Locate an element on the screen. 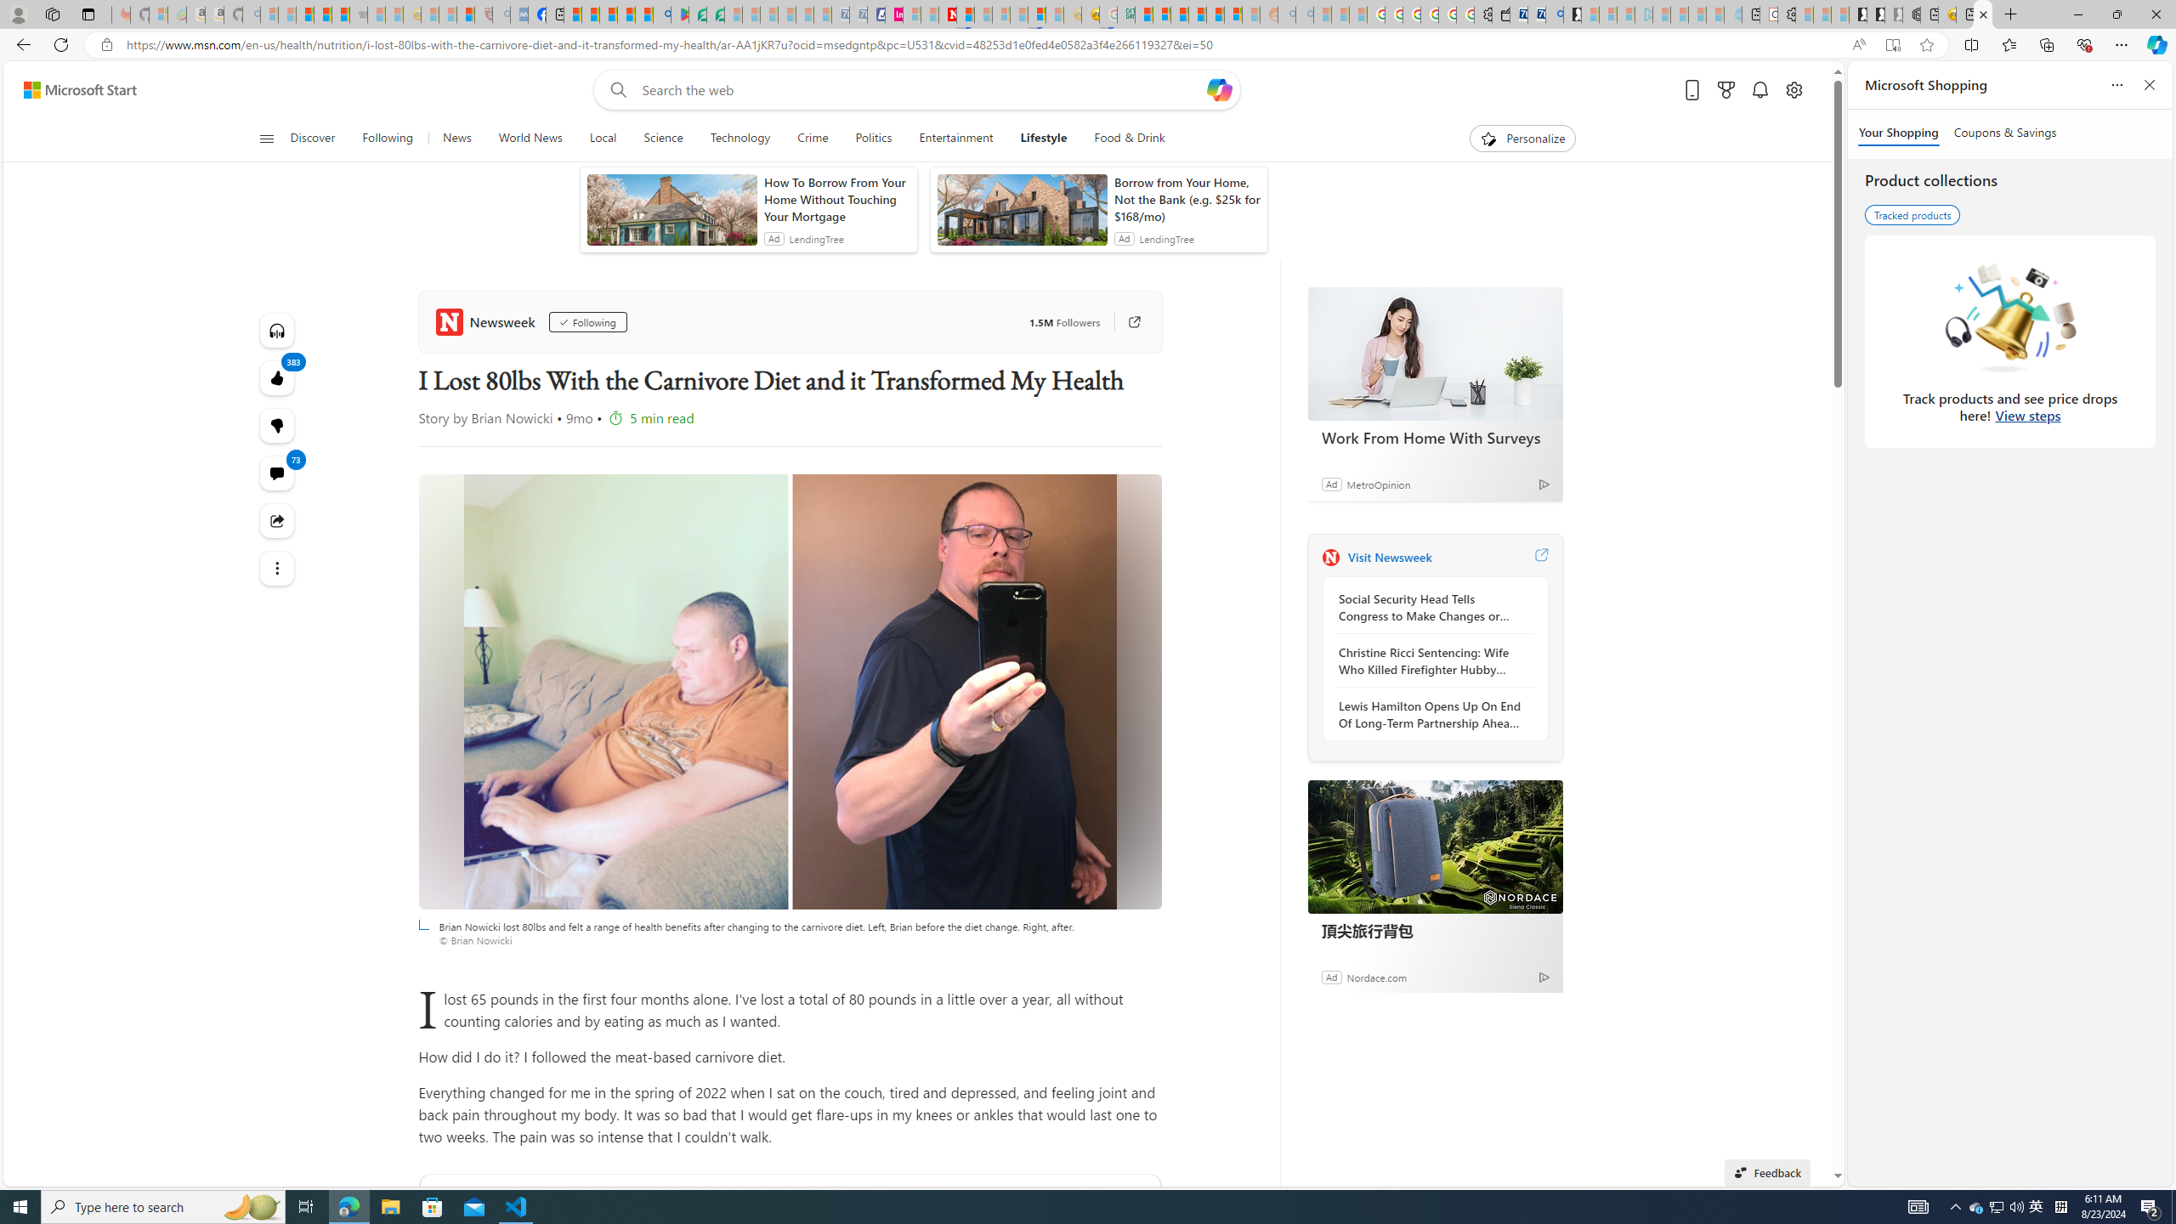  Expert Portfolios is located at coordinates (1198, 14).